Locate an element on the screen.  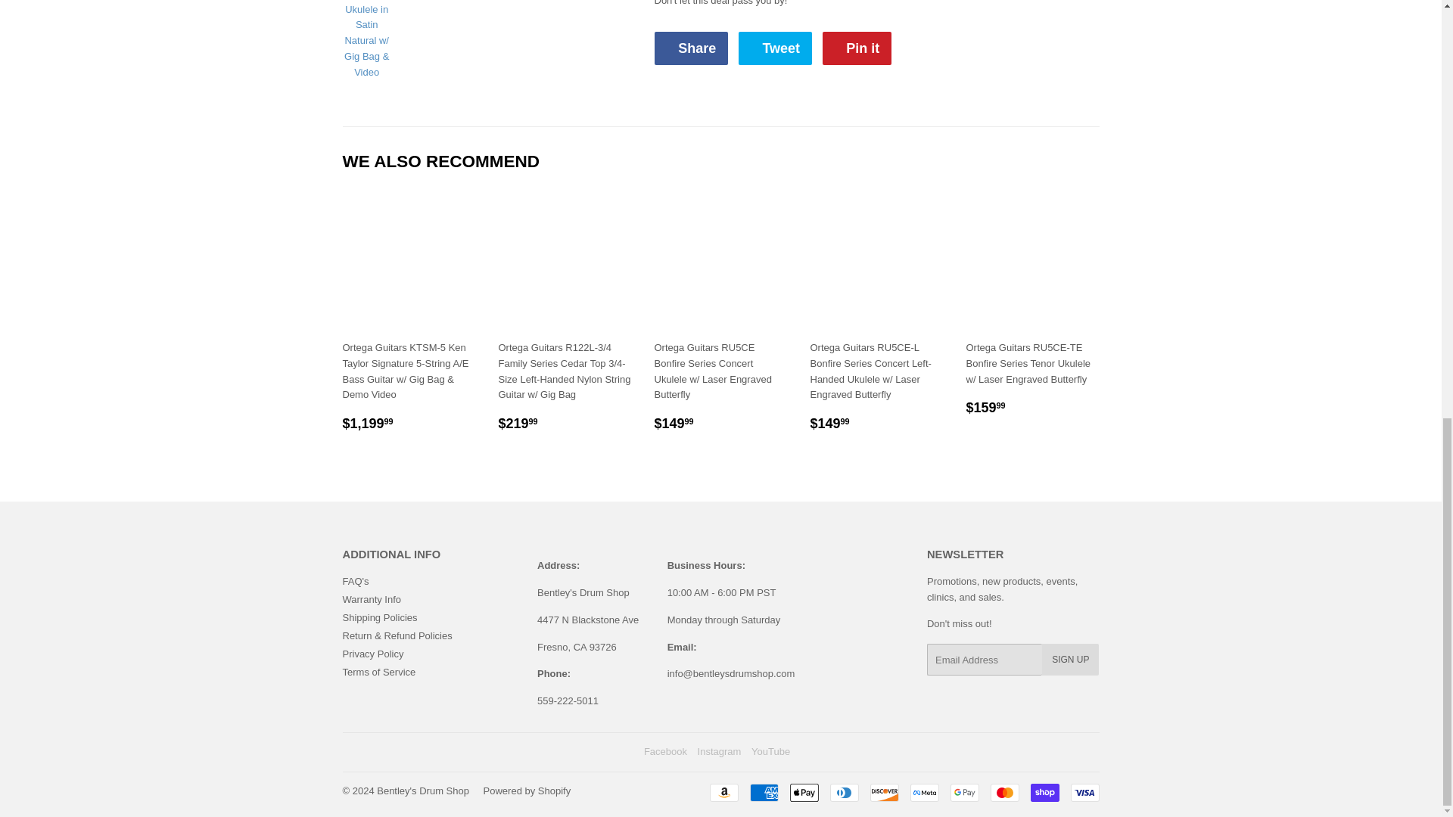
Pin on Pinterest is located at coordinates (857, 48).